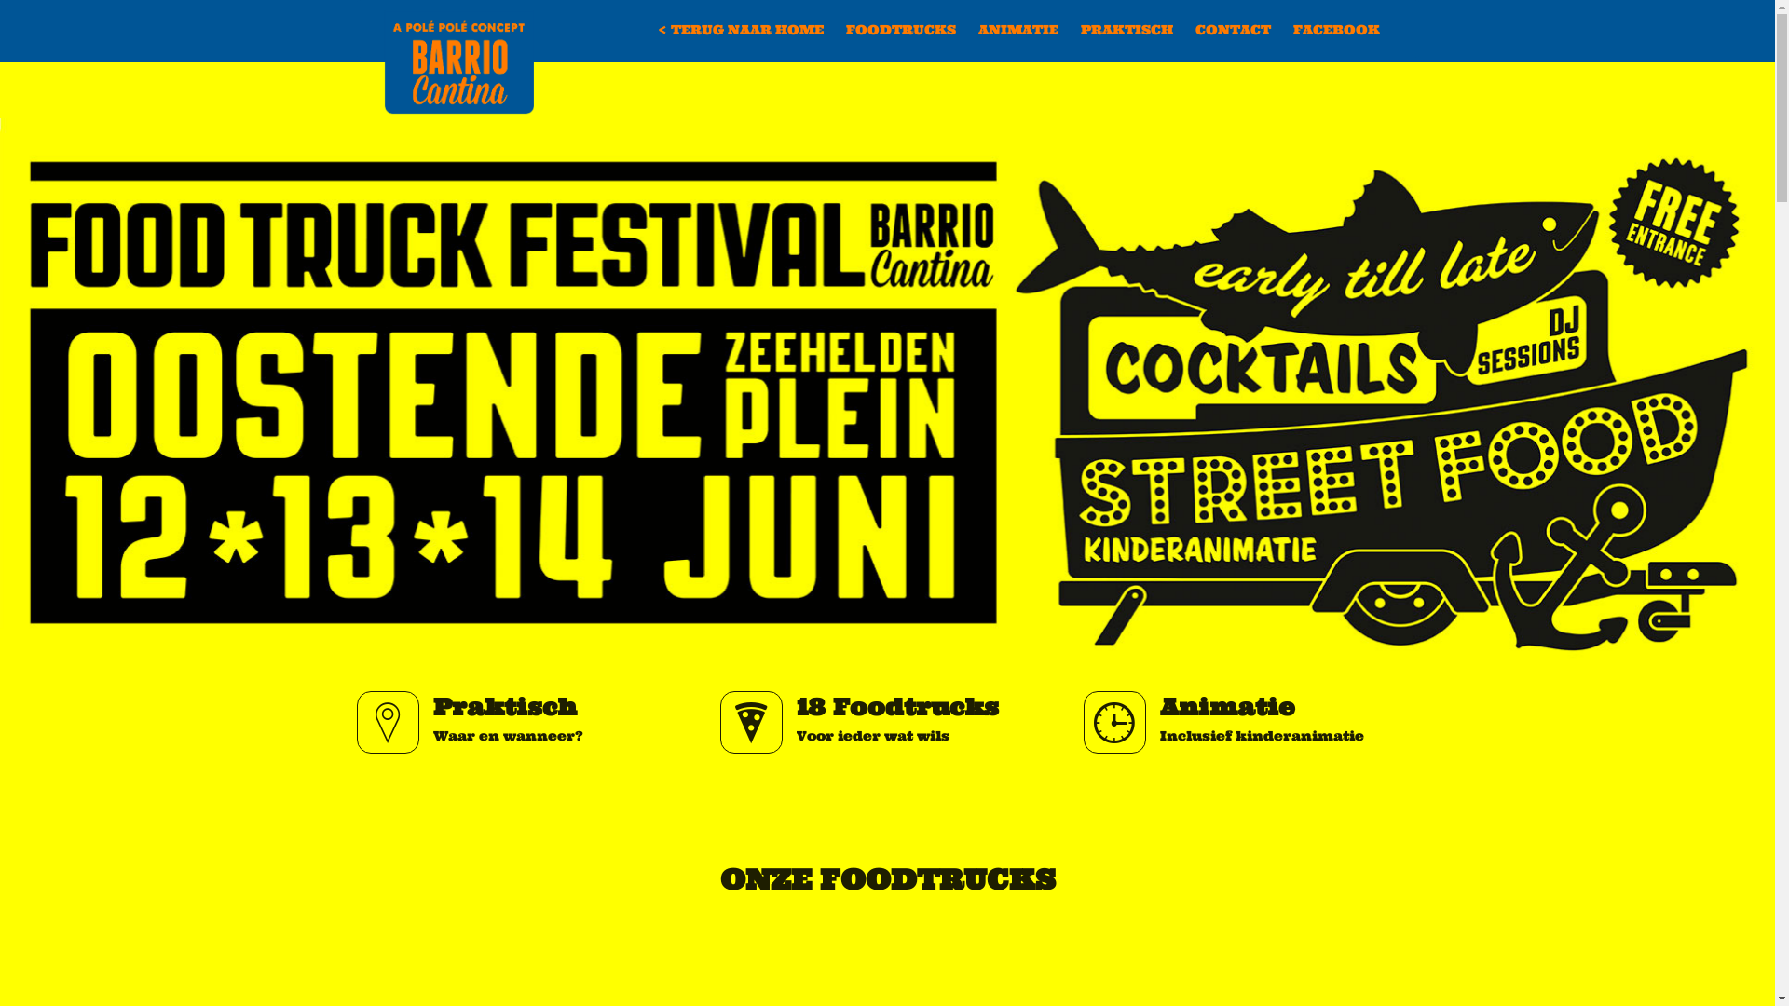  I want to click on PRAKTISCH, so click(1127, 30).